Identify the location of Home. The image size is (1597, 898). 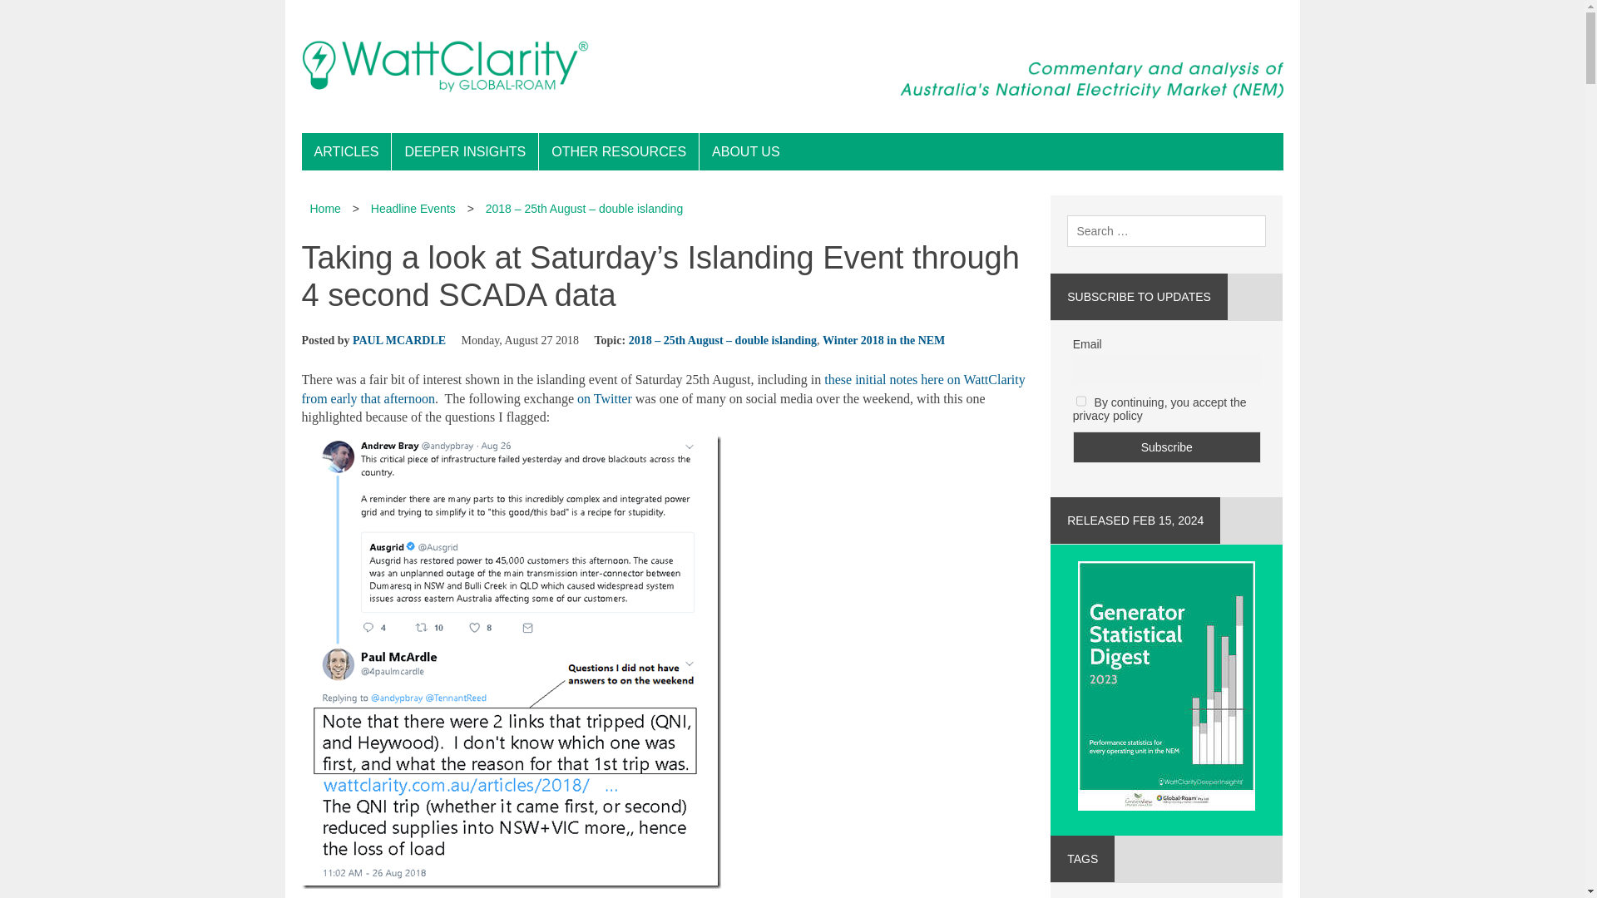
(324, 208).